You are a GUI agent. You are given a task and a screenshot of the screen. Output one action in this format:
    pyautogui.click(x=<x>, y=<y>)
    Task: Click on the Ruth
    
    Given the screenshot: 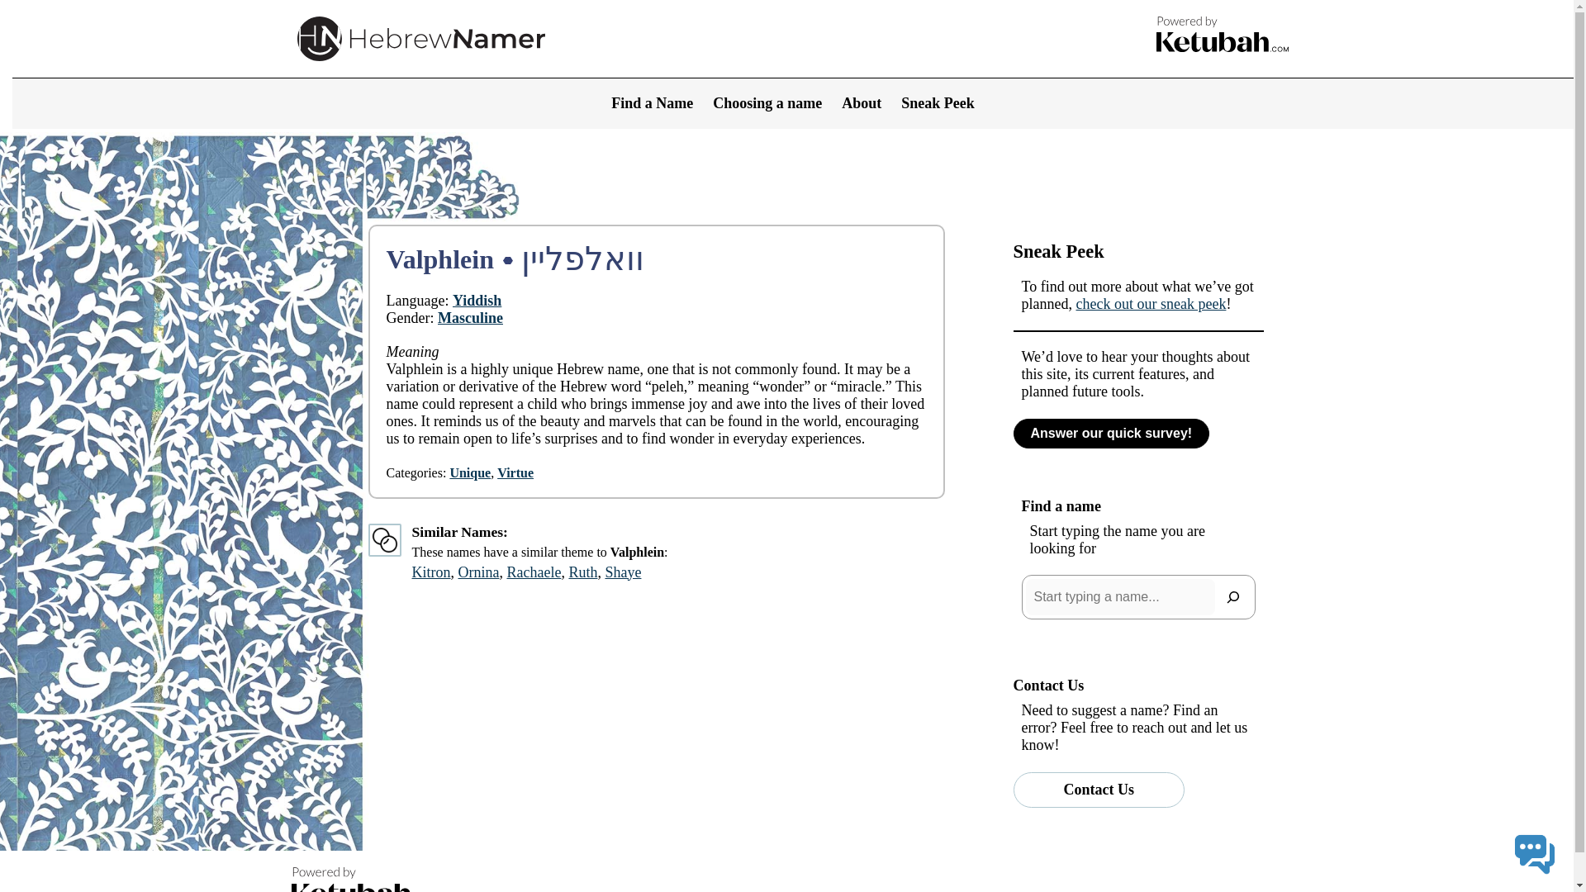 What is the action you would take?
    pyautogui.click(x=582, y=572)
    